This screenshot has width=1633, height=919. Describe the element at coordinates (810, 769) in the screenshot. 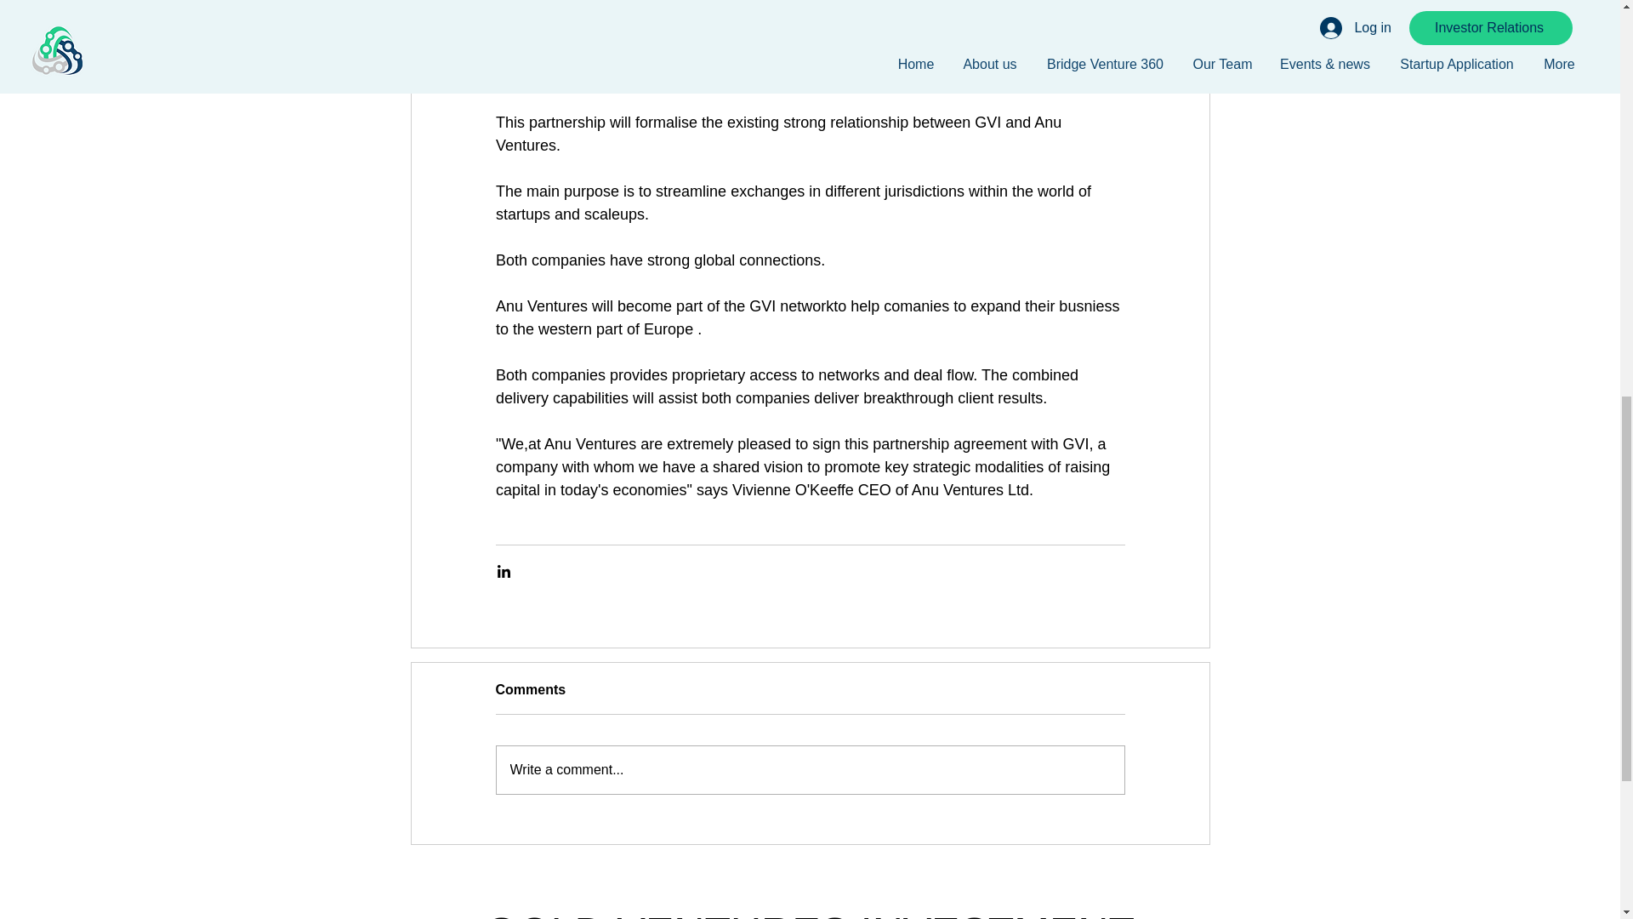

I see `Write a comment...` at that location.